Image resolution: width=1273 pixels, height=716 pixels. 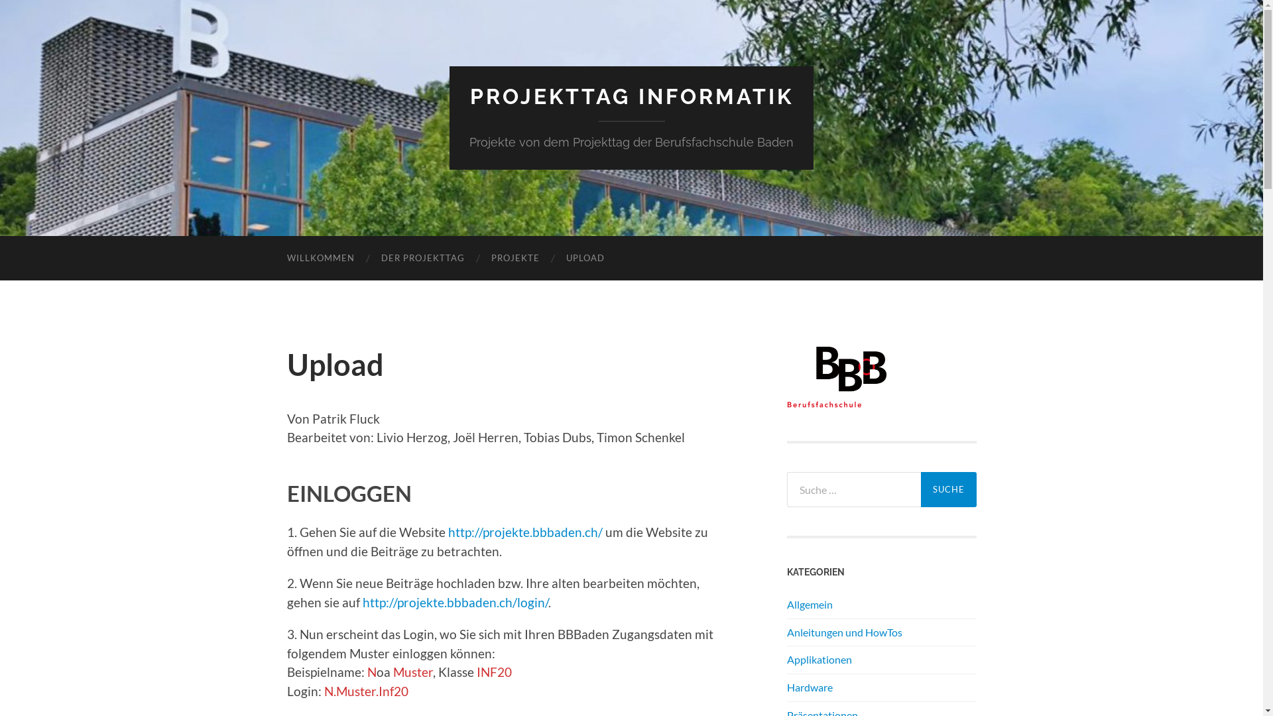 What do you see at coordinates (948, 489) in the screenshot?
I see `Suche` at bounding box center [948, 489].